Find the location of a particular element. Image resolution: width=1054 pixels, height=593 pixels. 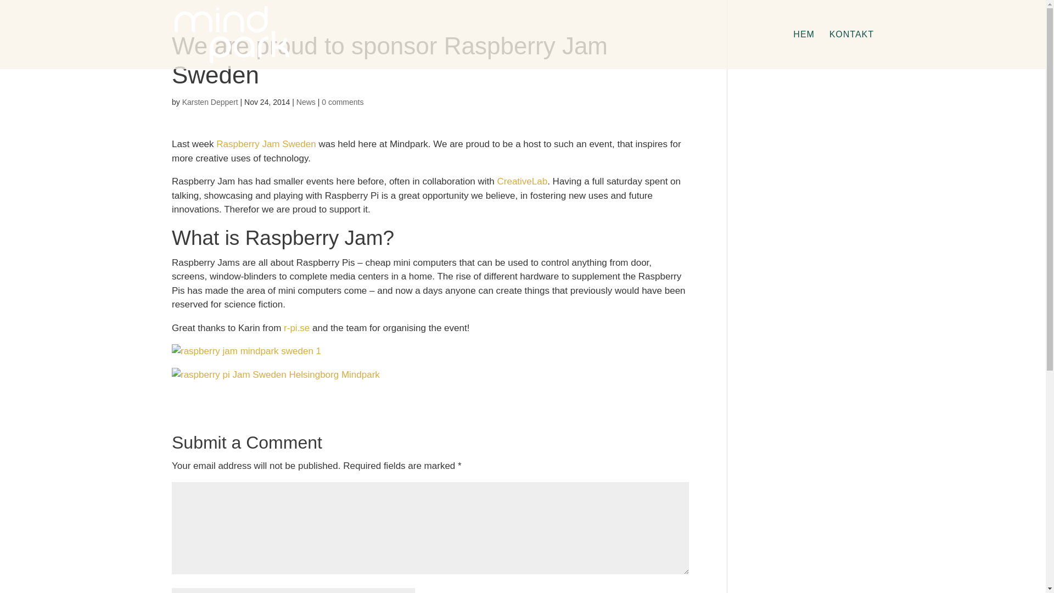

CreativeLab is located at coordinates (522, 181).